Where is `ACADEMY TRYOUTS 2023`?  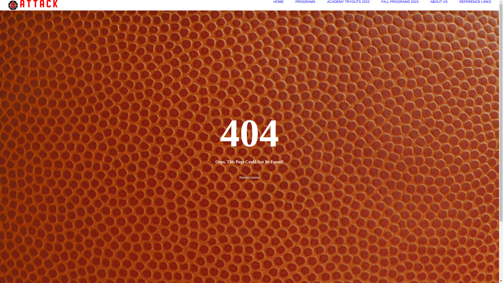 ACADEMY TRYOUTS 2023 is located at coordinates (348, 2).